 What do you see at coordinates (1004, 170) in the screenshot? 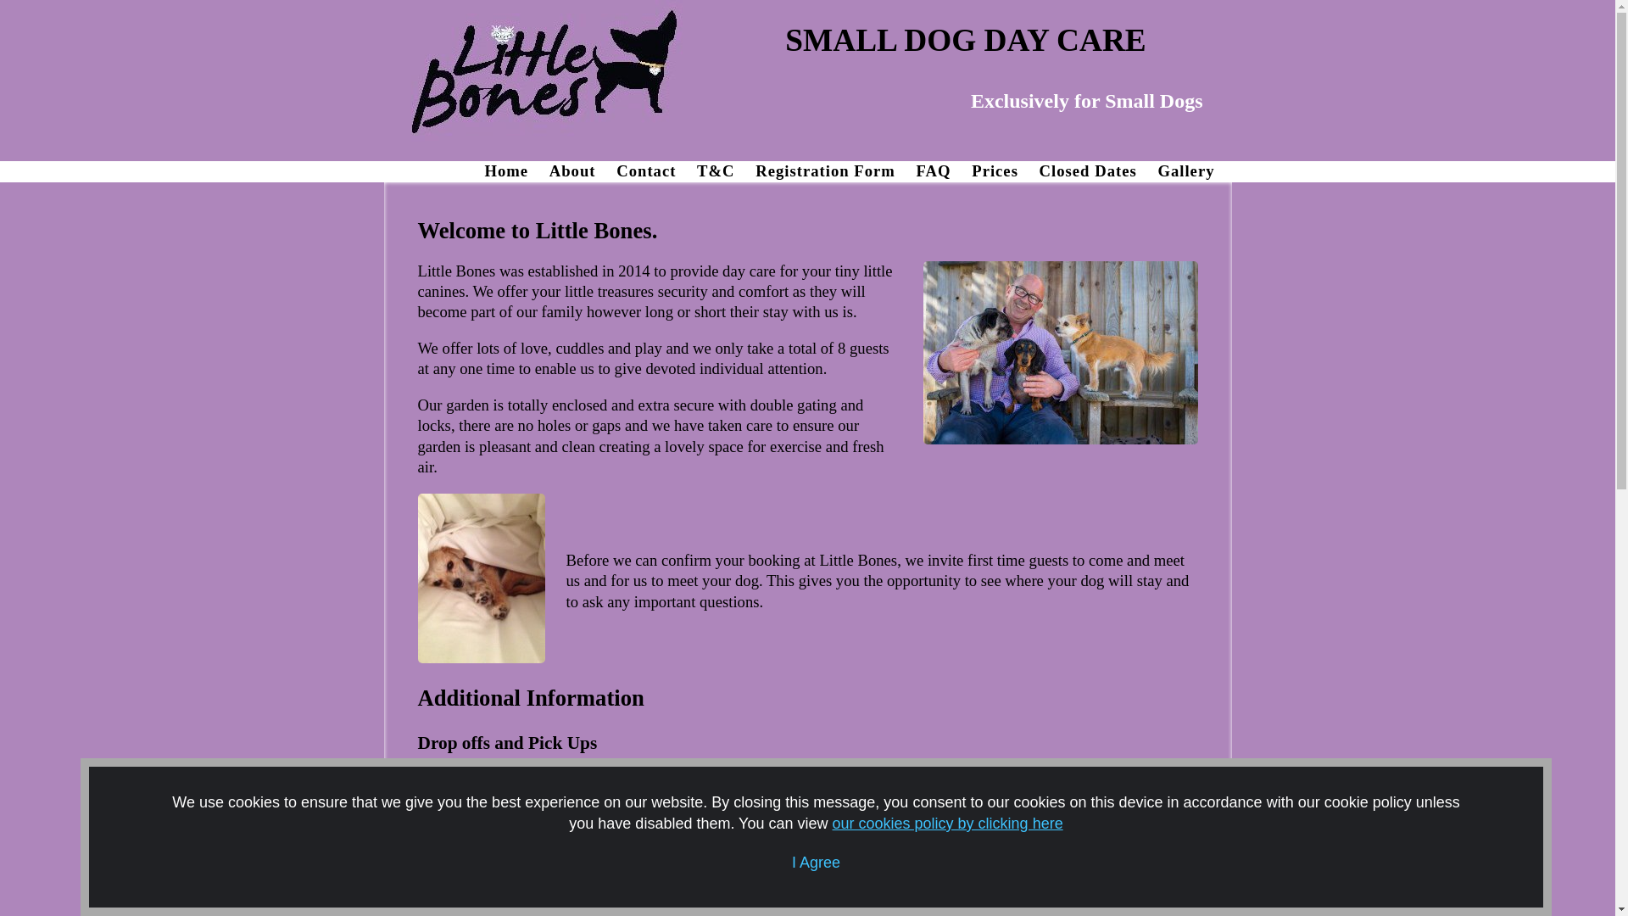
I see `Prices` at bounding box center [1004, 170].